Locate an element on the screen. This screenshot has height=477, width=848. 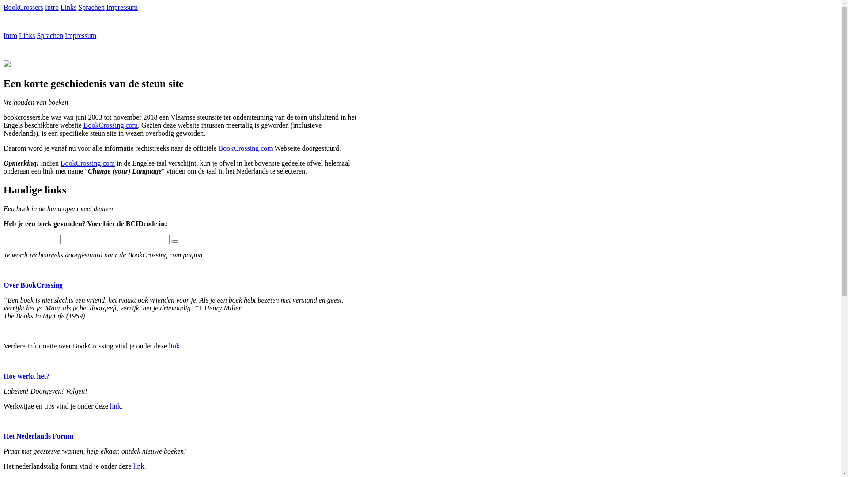
Intro is located at coordinates (11, 35).